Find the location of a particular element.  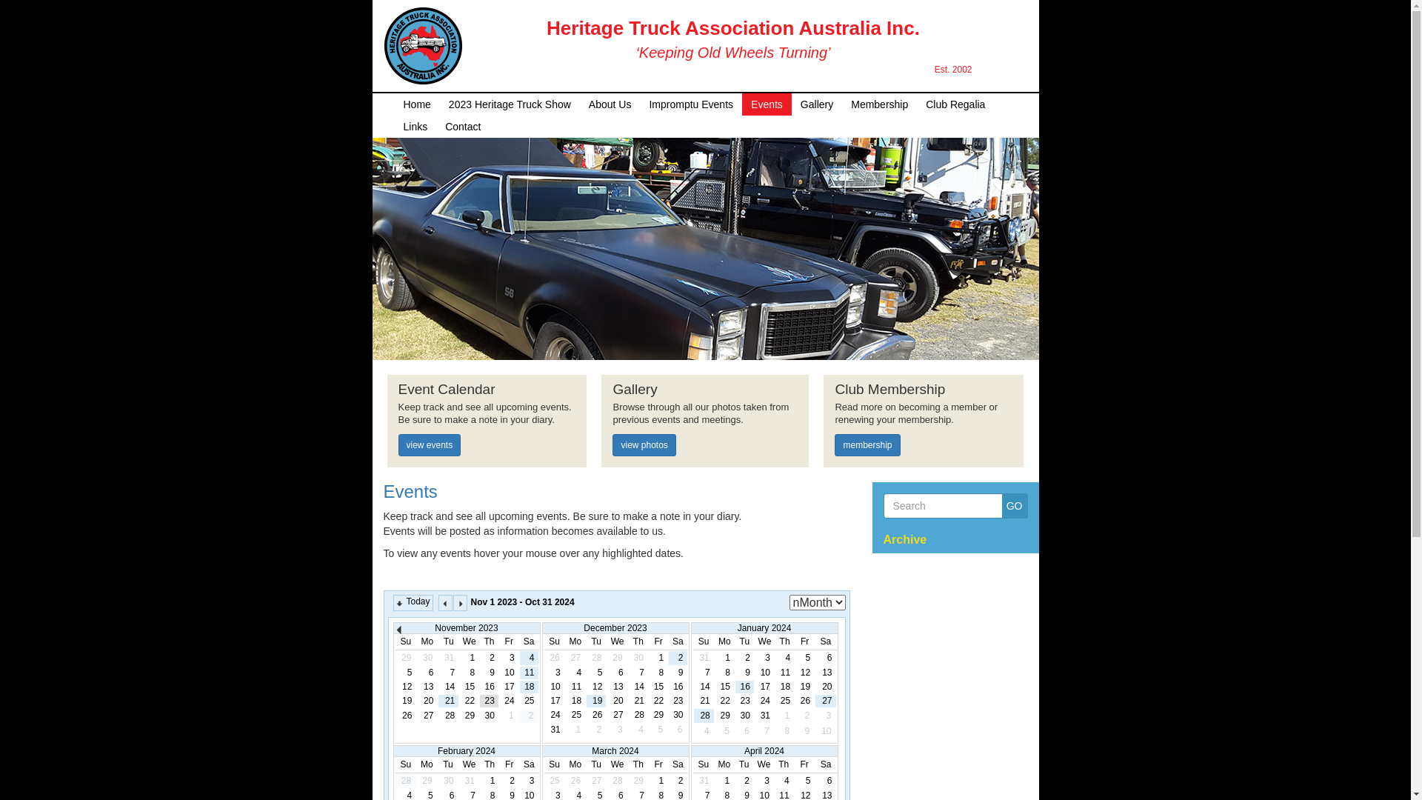

24 is located at coordinates (554, 716).